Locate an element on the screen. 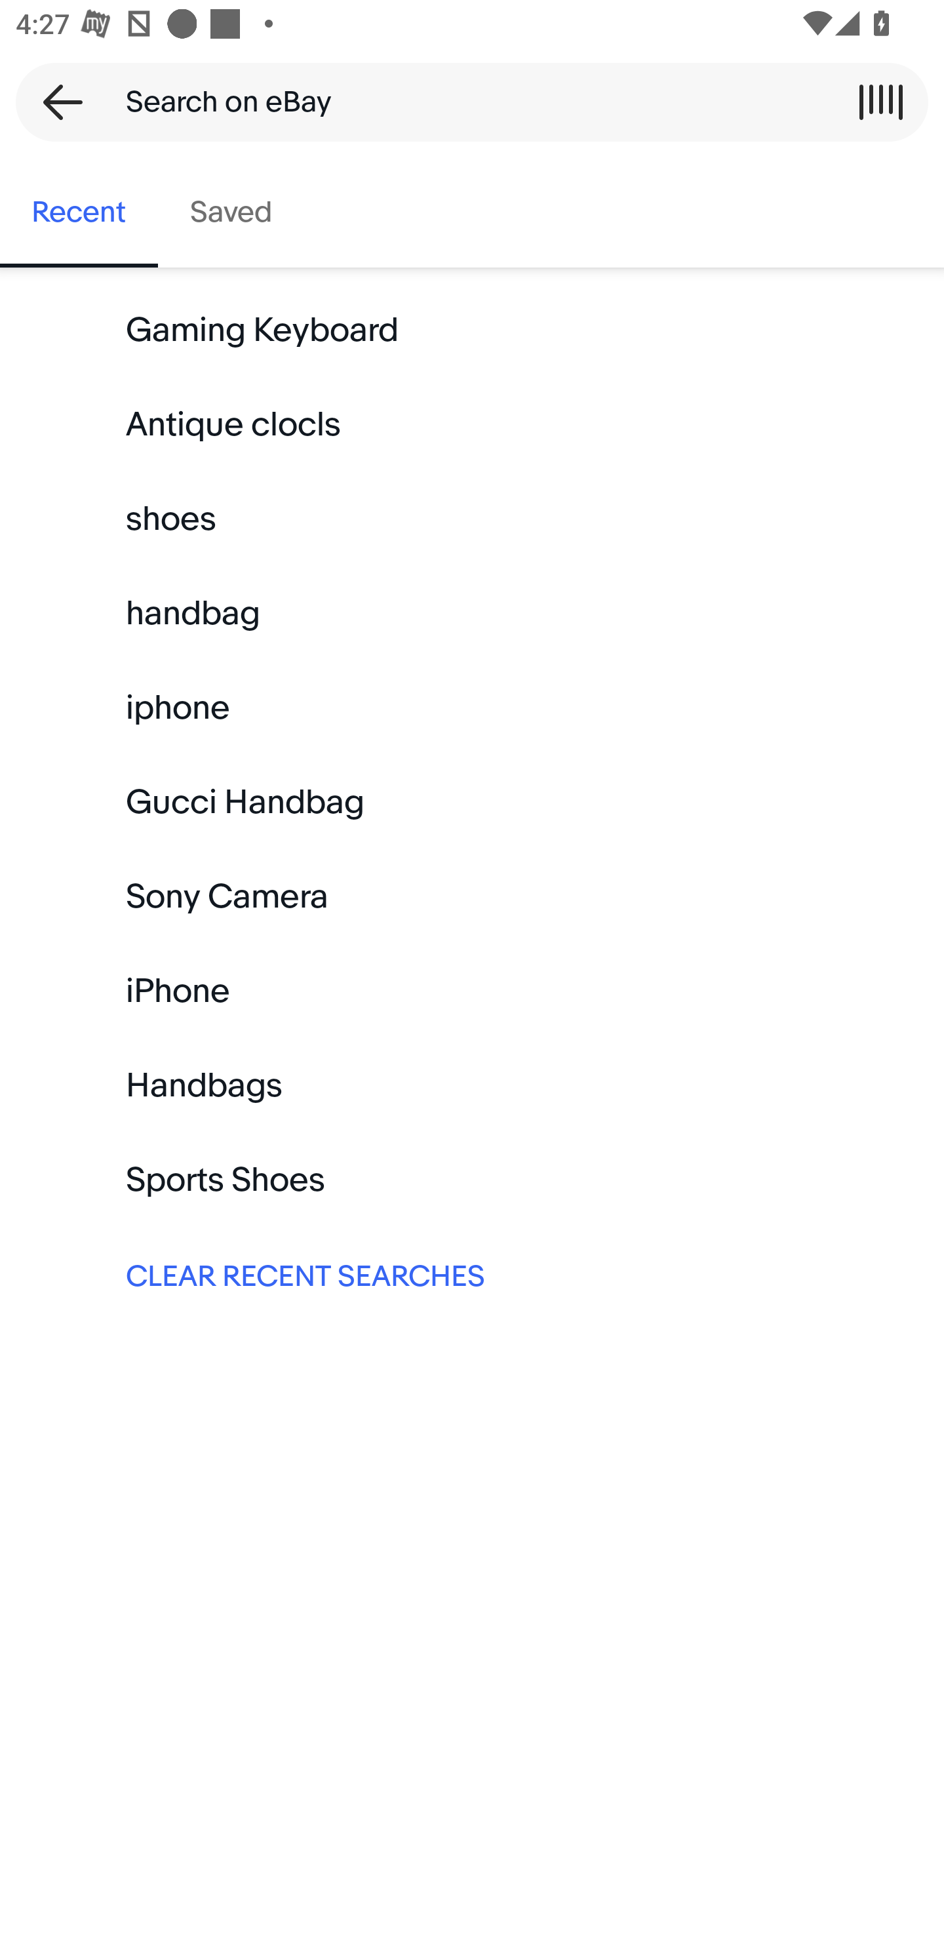  iphone Keyword search iphone: is located at coordinates (472, 708).